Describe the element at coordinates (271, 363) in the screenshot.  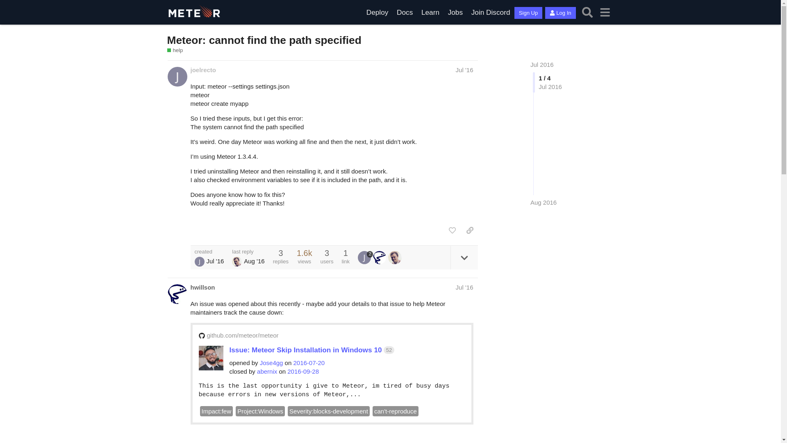
I see `Jose4gg` at that location.